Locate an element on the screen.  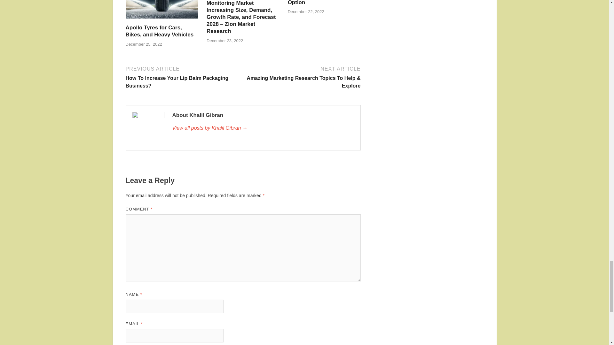
Cardboard Display Boxes: An Eco-Friendly Packaging Option is located at coordinates (323, 3).